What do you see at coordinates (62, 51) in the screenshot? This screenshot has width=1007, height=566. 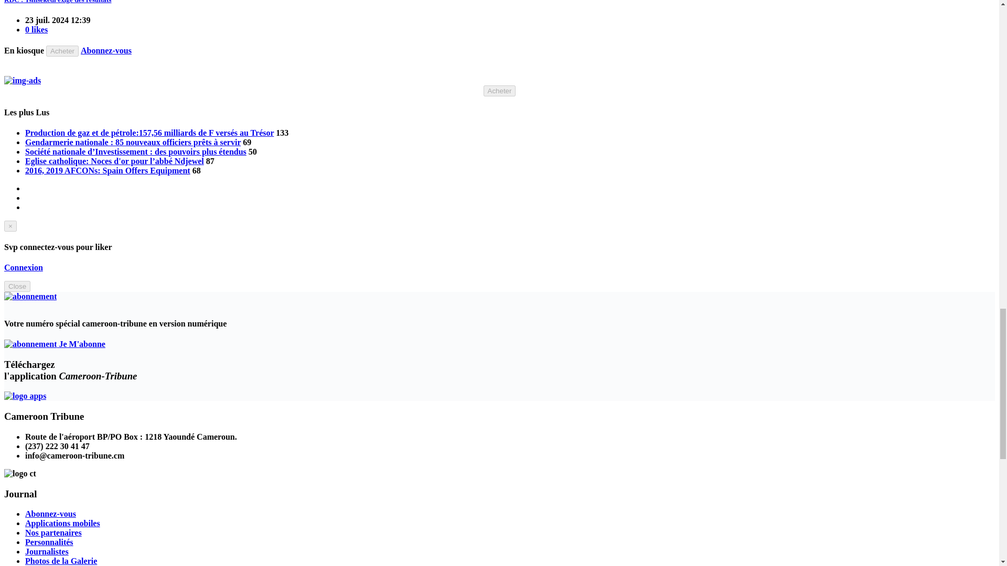 I see `Acheter` at bounding box center [62, 51].